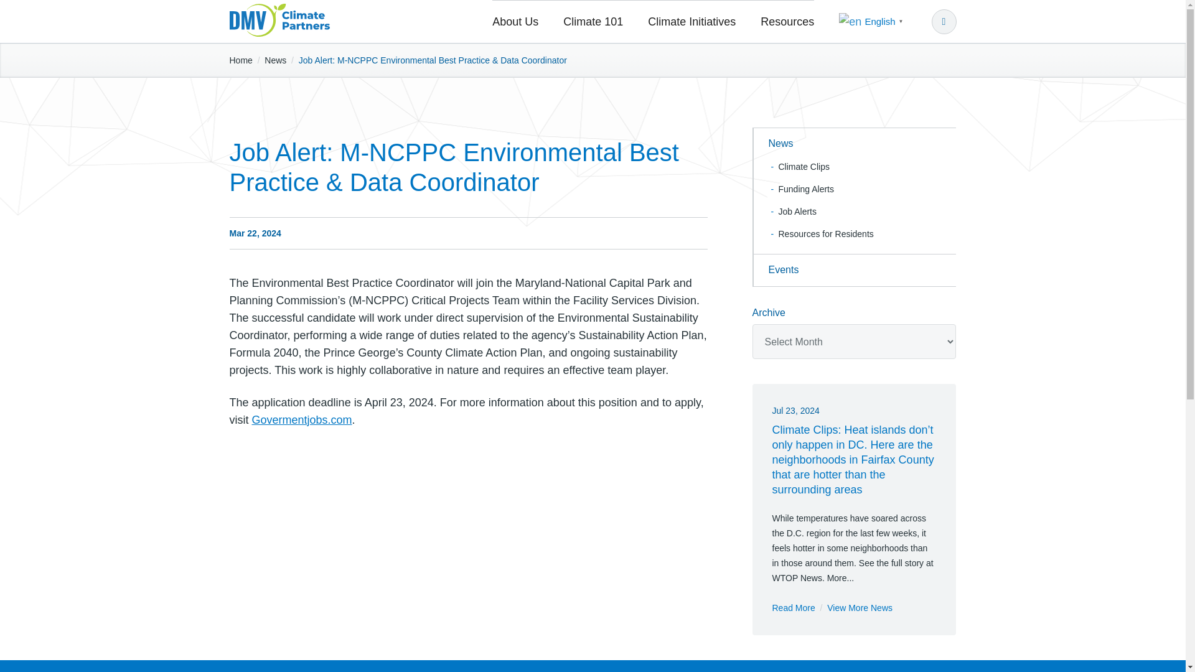 Image resolution: width=1195 pixels, height=672 pixels. What do you see at coordinates (799, 167) in the screenshot?
I see `Climate Clips` at bounding box center [799, 167].